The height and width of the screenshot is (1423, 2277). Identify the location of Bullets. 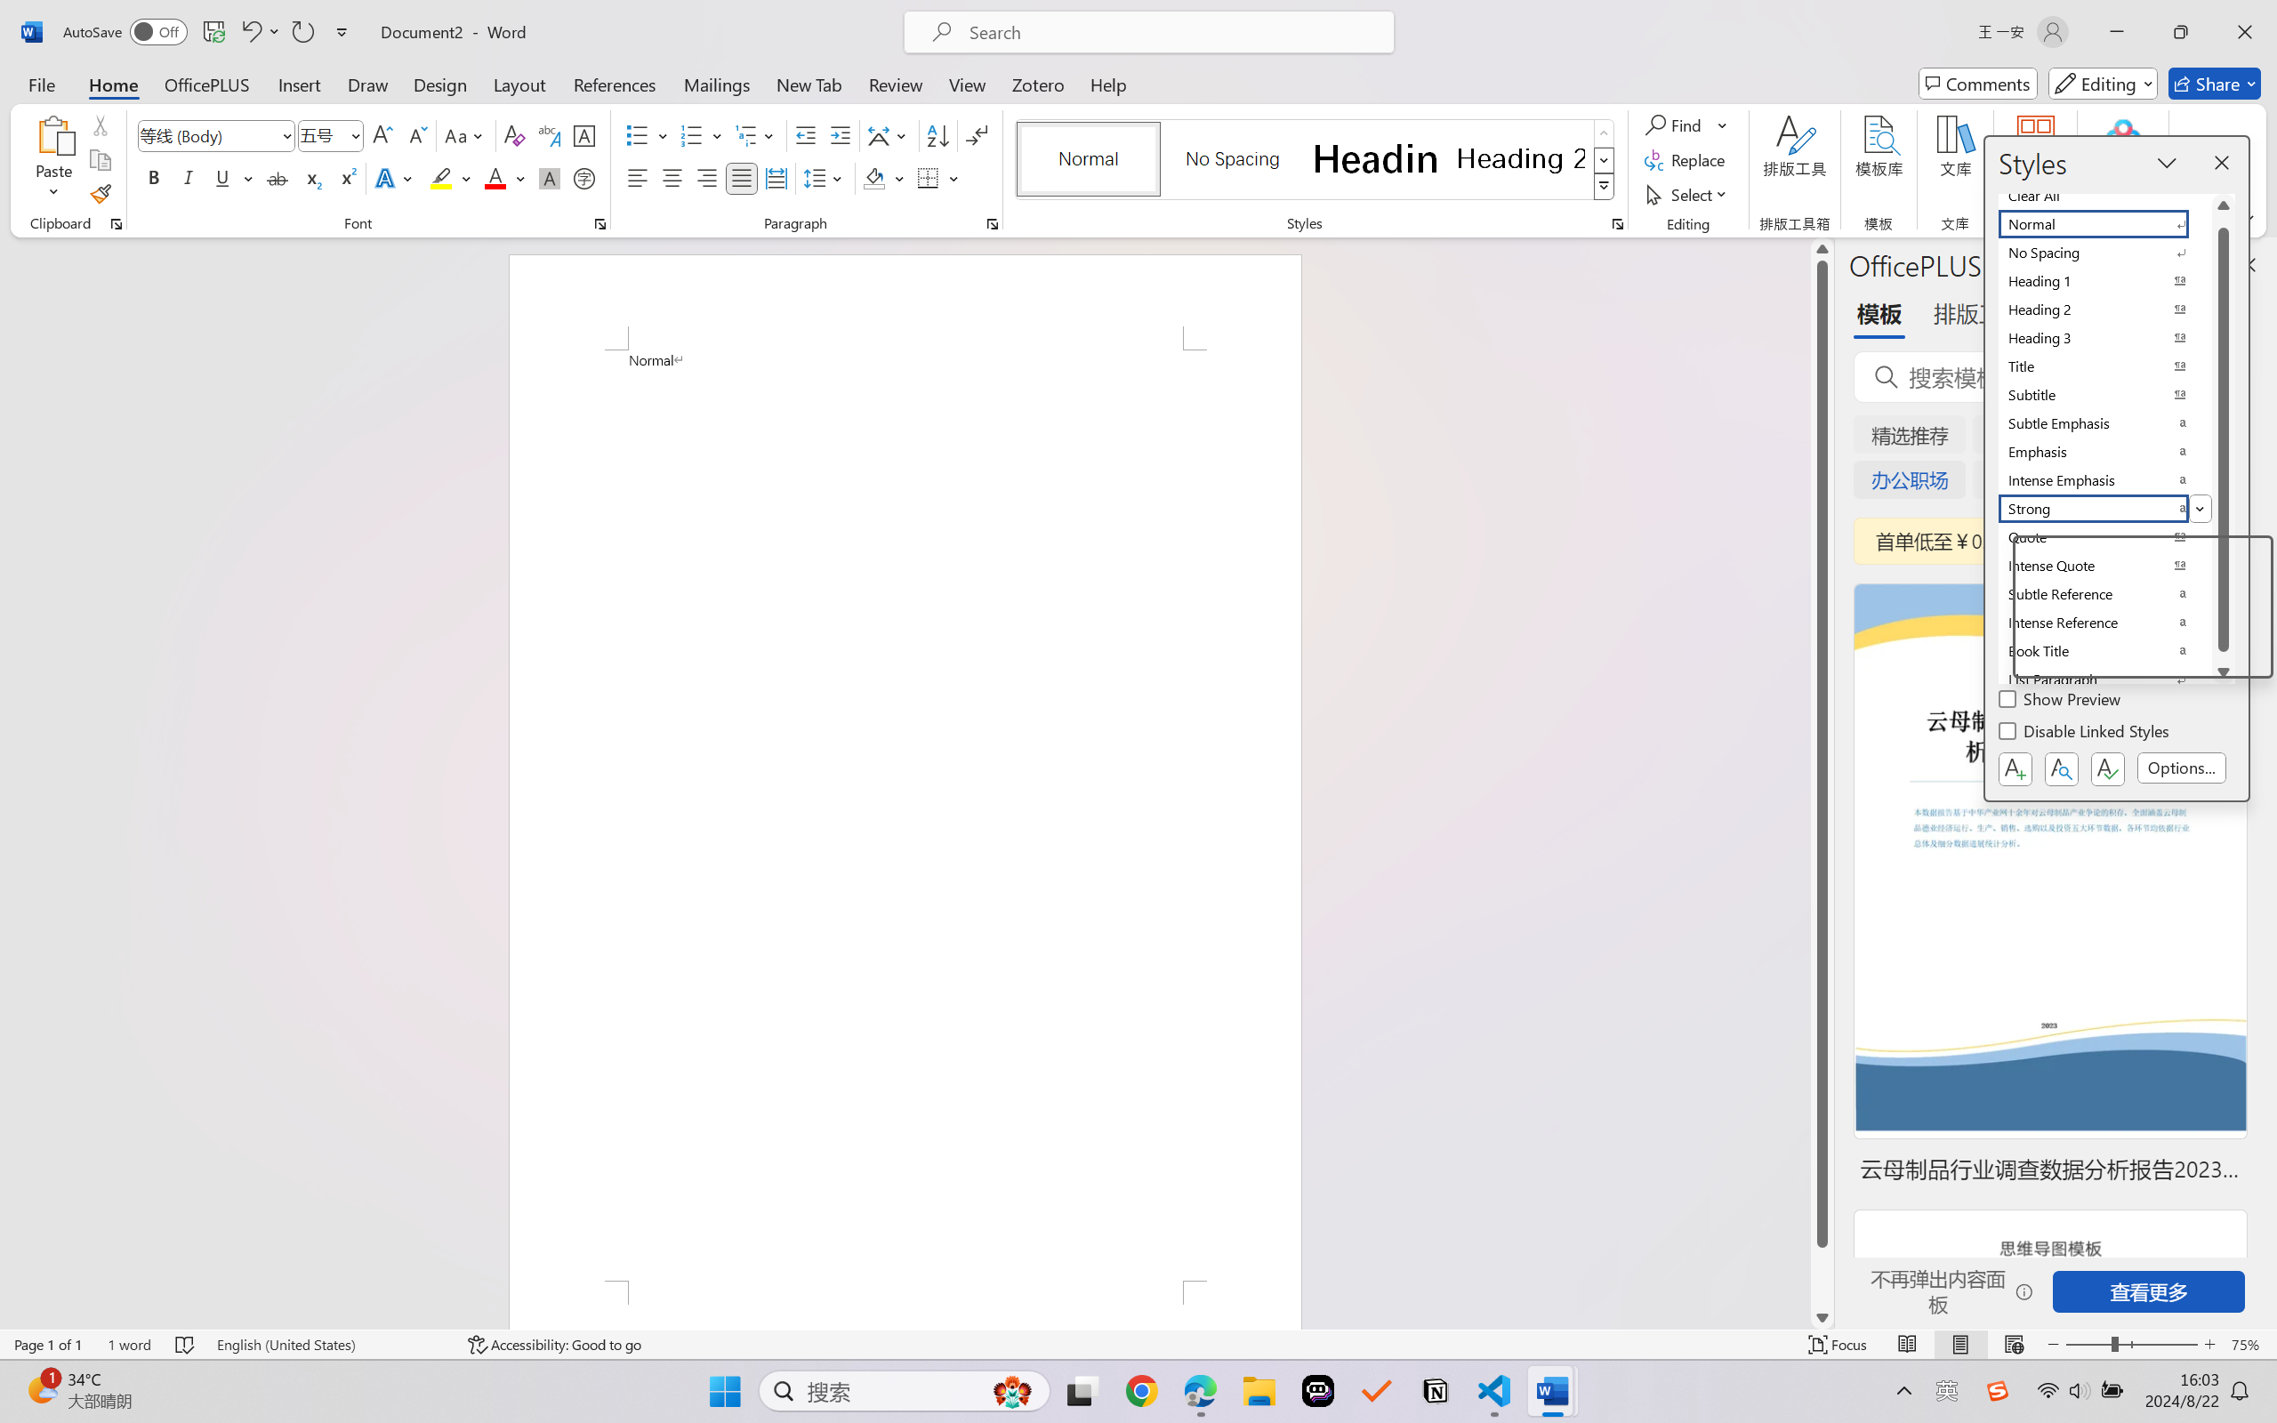
(648, 135).